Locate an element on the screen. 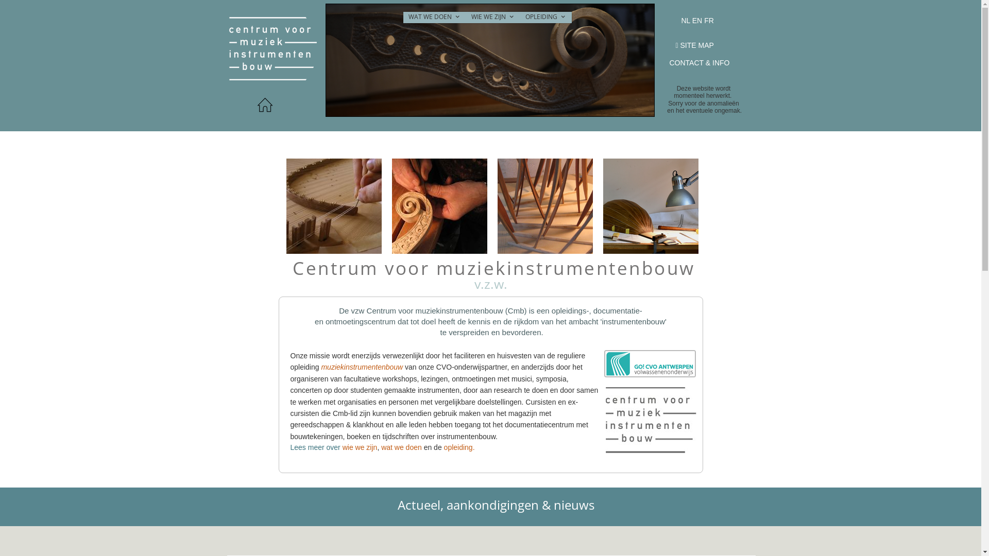  WIE WE ZIJN is located at coordinates (493, 18).